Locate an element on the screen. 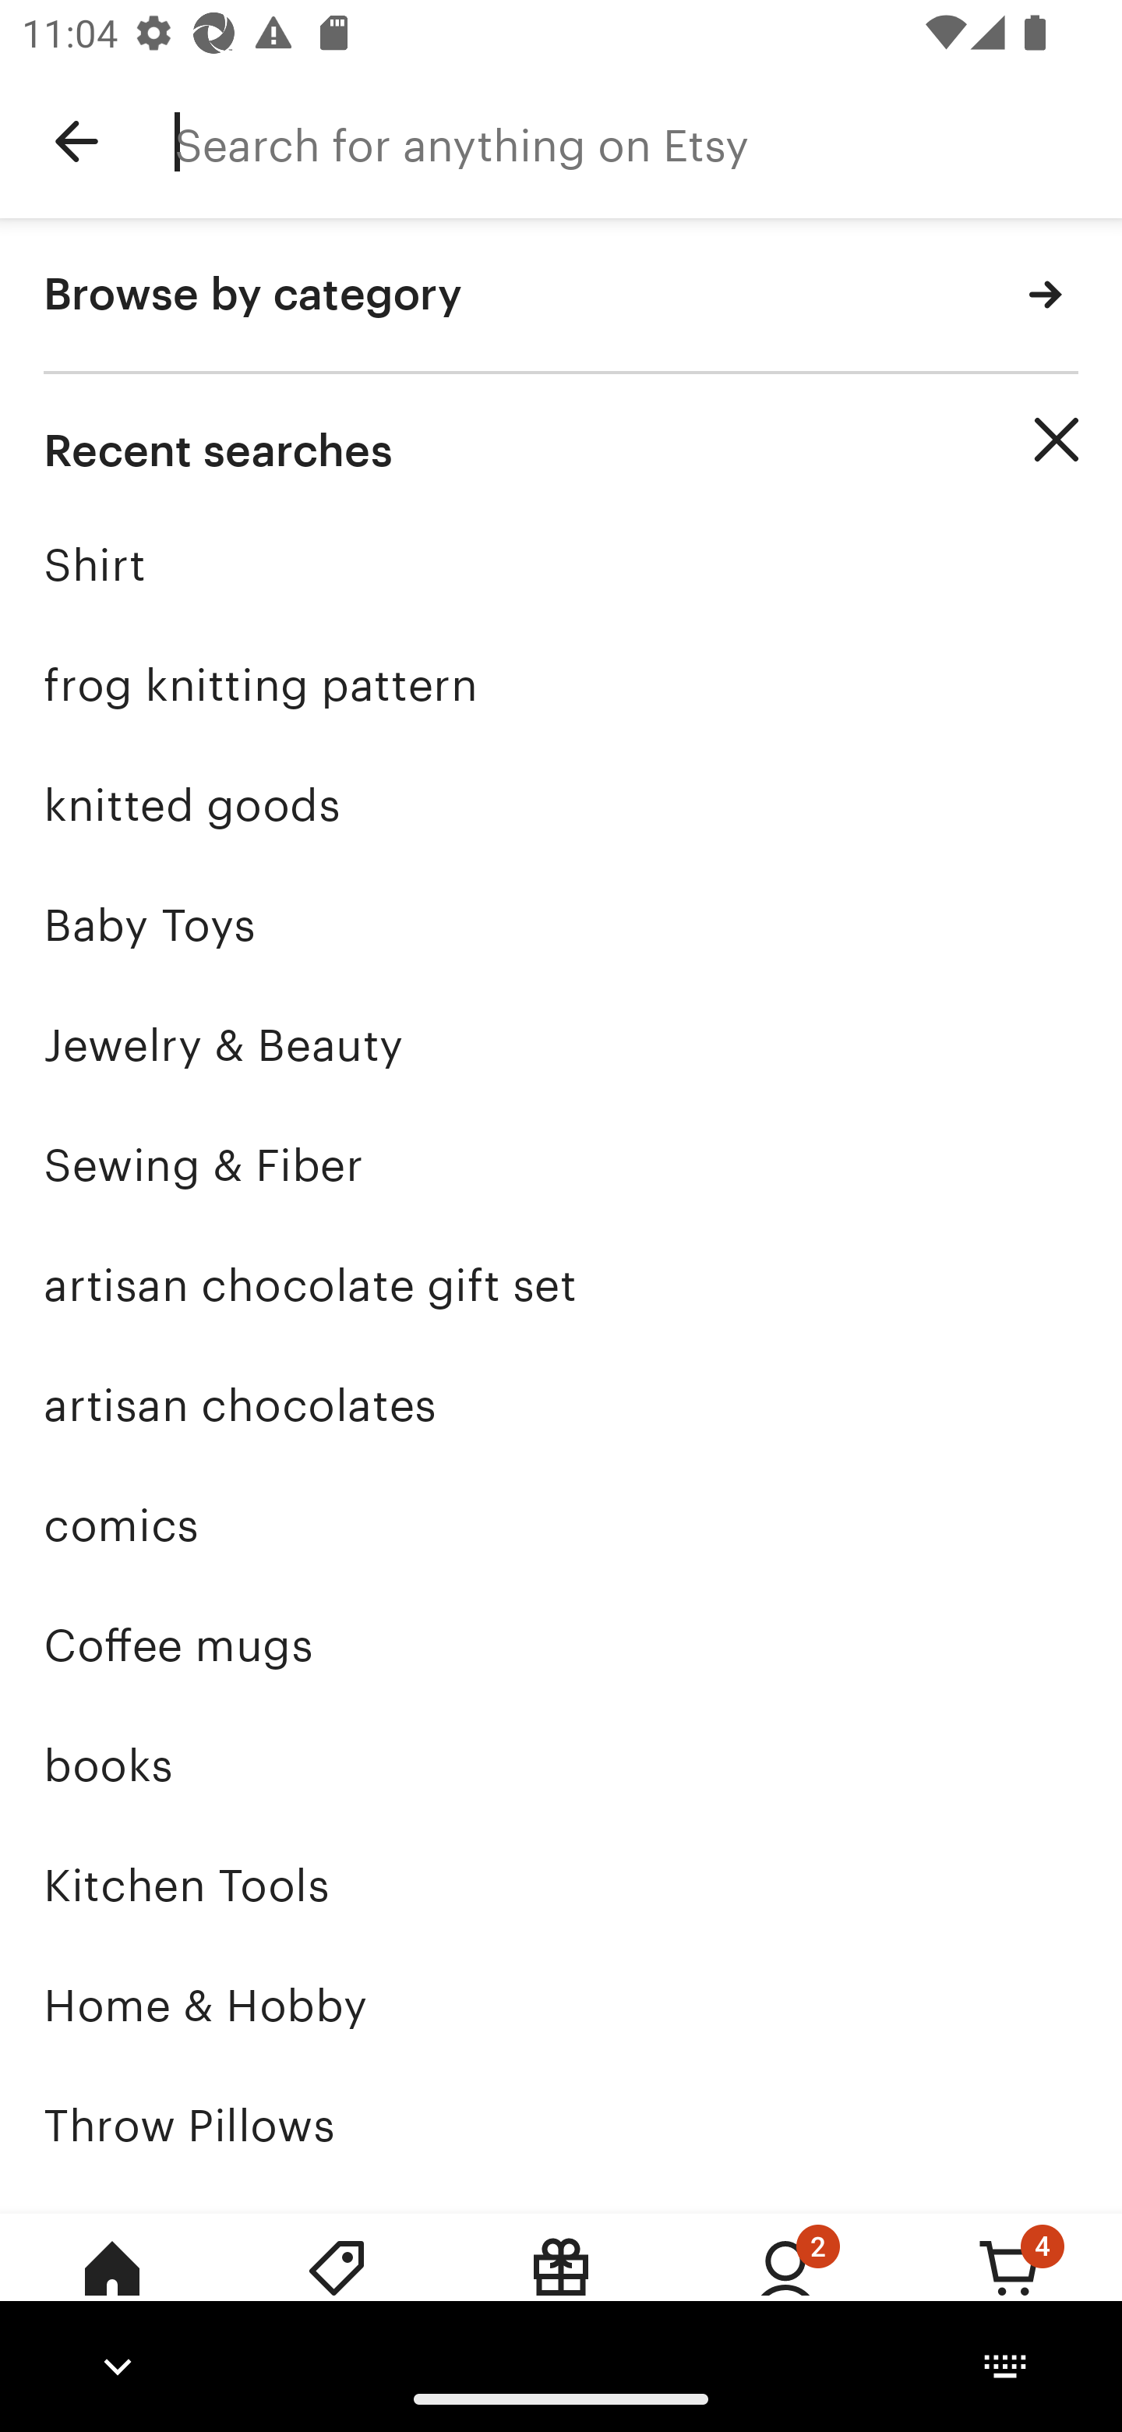 This screenshot has width=1122, height=2432. Cart, 4 new notifications is located at coordinates (1010, 2289).